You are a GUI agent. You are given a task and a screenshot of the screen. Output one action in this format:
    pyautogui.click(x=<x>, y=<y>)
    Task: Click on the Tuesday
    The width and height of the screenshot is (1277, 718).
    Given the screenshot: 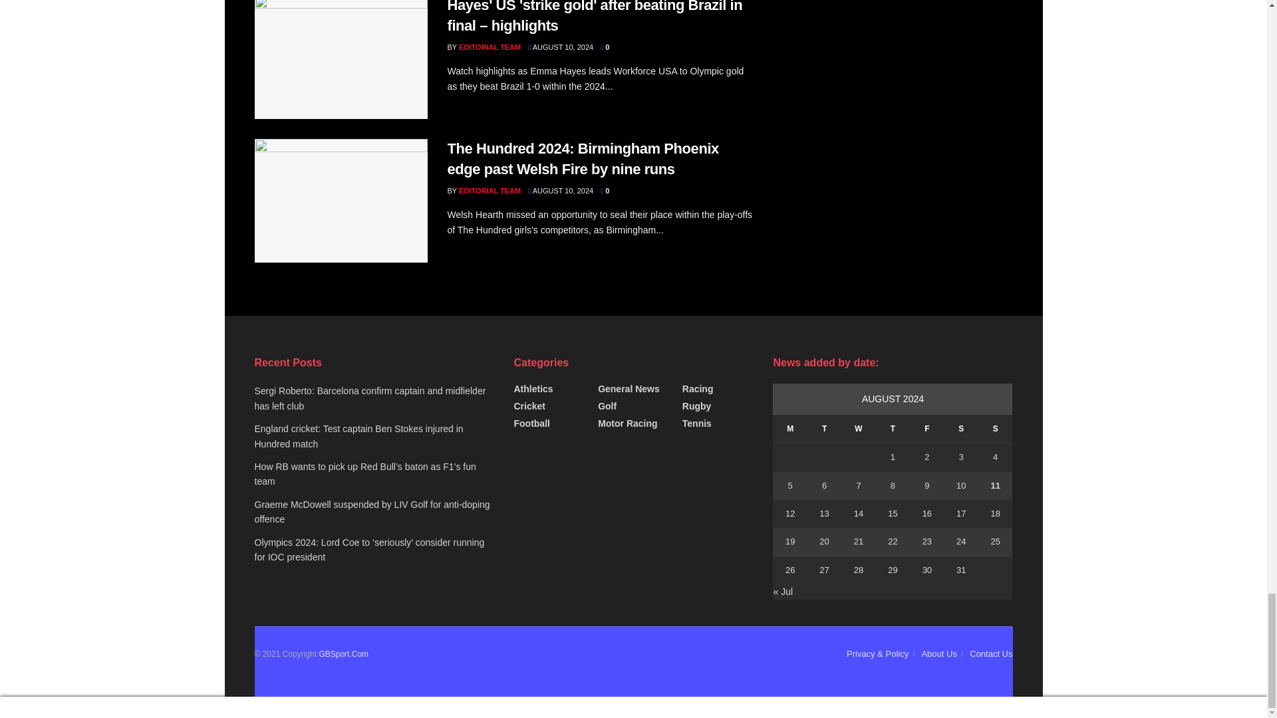 What is the action you would take?
    pyautogui.click(x=824, y=429)
    